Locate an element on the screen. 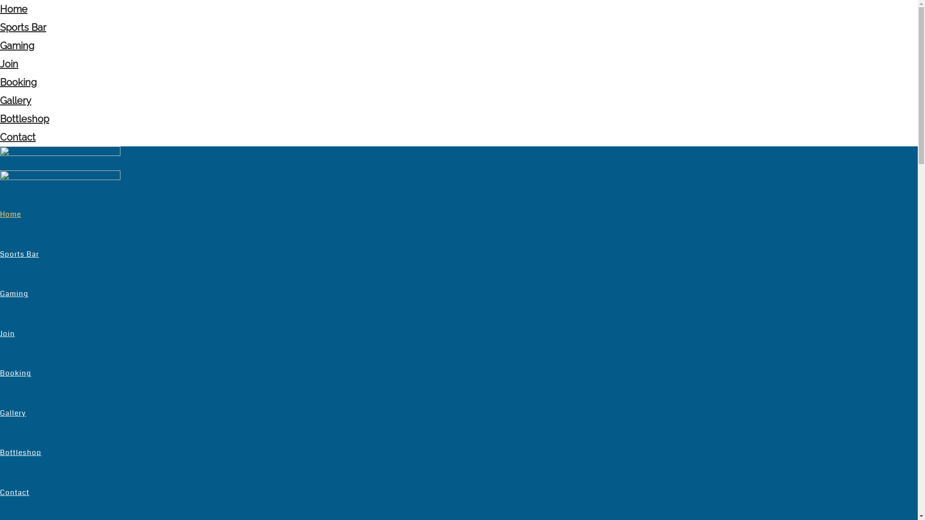 The height and width of the screenshot is (520, 925). Bottleshop is located at coordinates (25, 119).